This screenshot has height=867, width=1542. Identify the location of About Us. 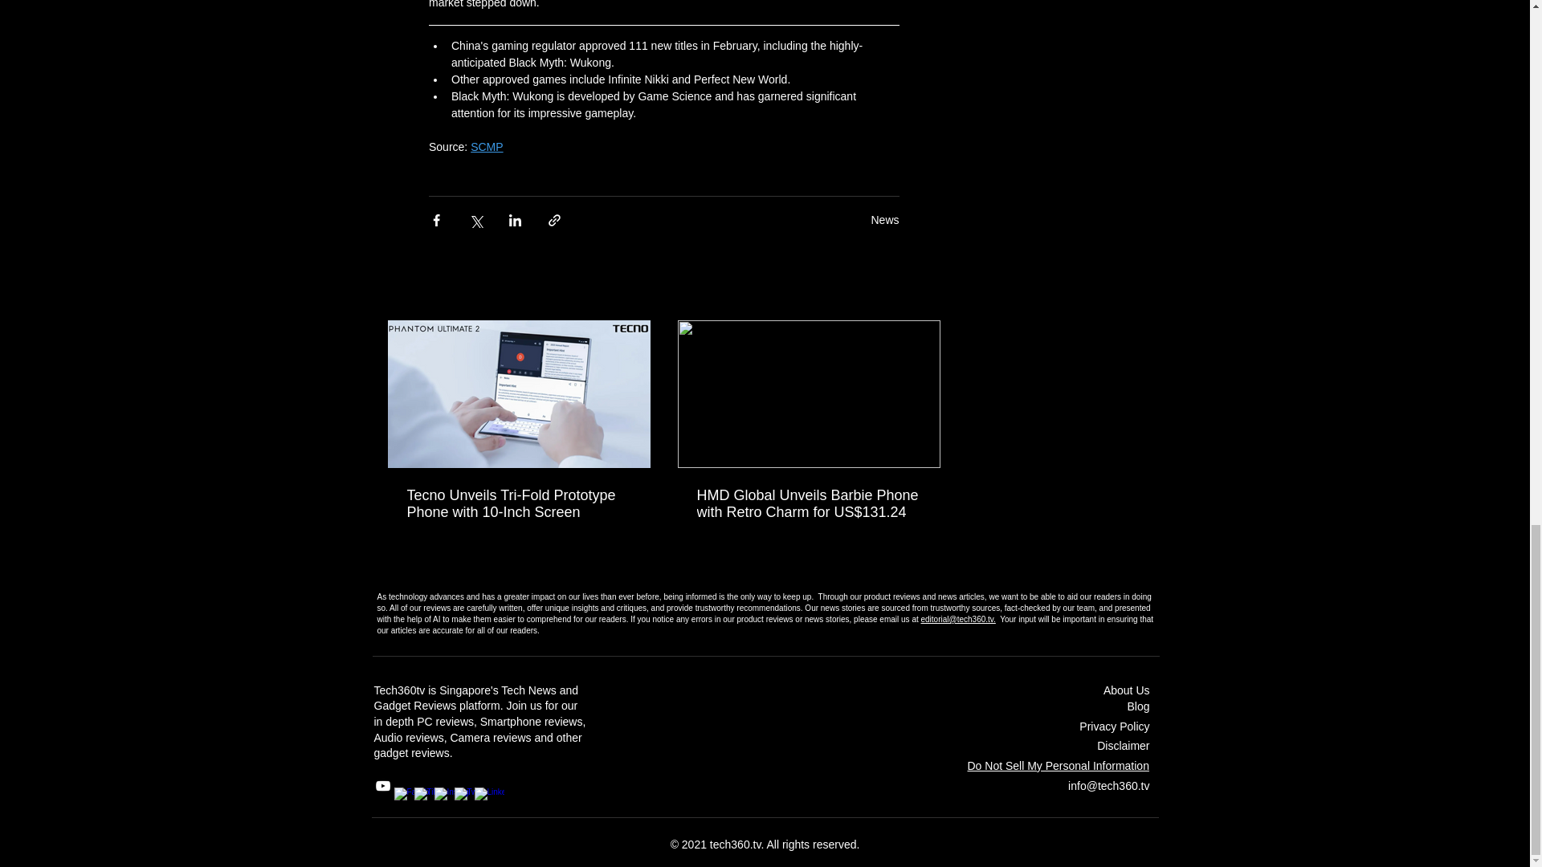
(1127, 690).